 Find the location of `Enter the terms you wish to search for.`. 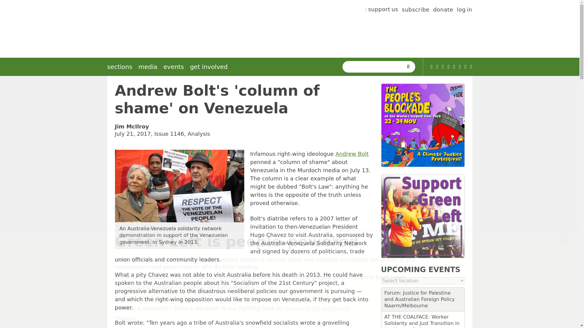

Enter the terms you wish to search for. is located at coordinates (374, 67).